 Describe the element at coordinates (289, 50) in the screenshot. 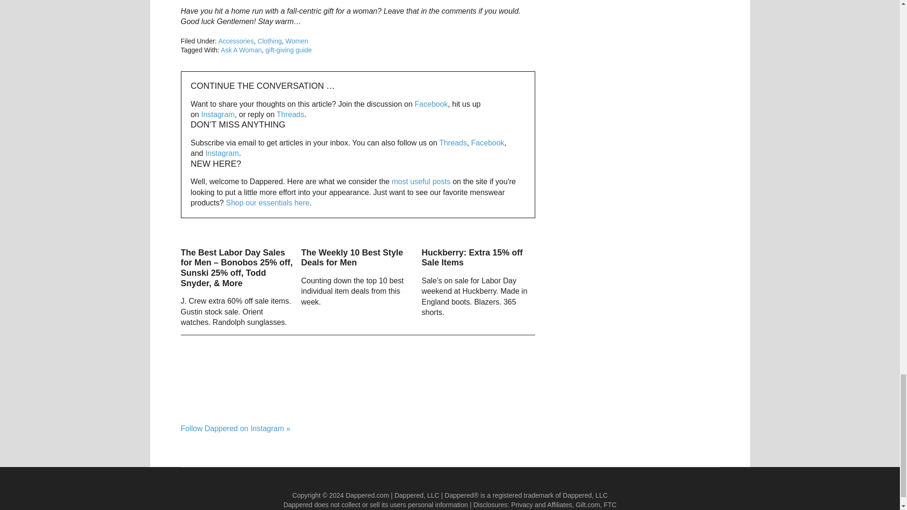

I see `gift-giving guide` at that location.